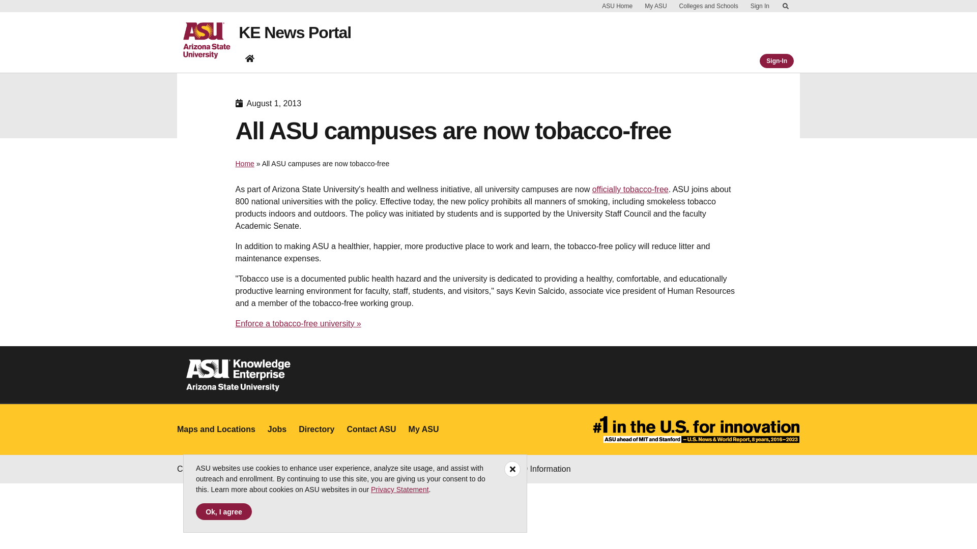  What do you see at coordinates (655, 6) in the screenshot?
I see `My ASU` at bounding box center [655, 6].